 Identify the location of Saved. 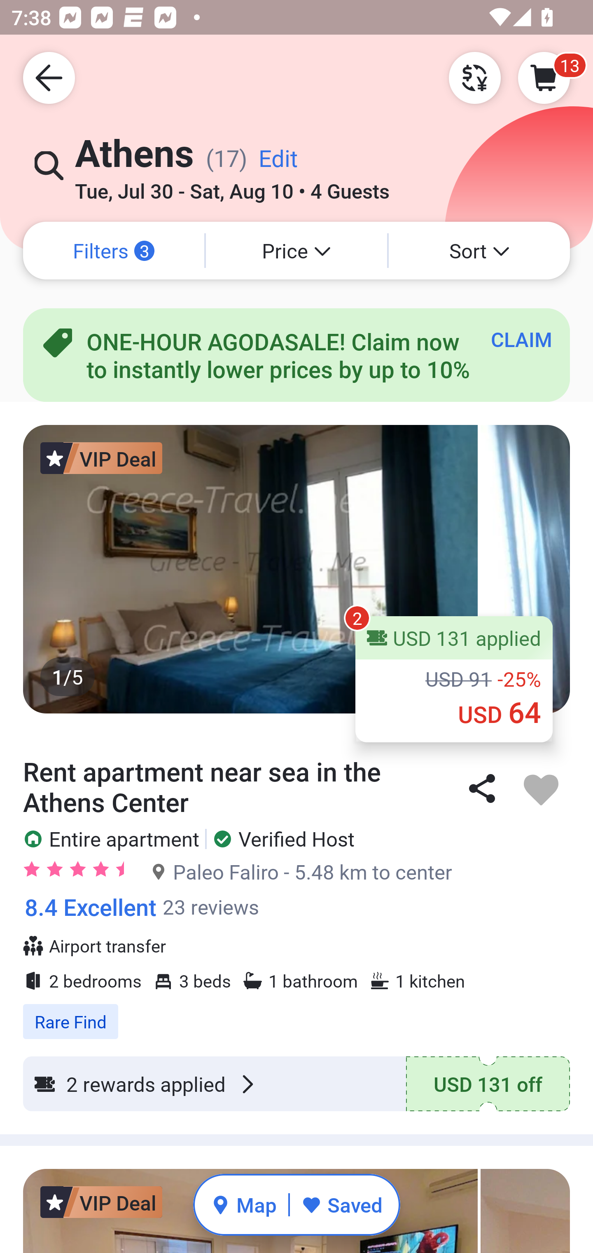
(342, 1204).